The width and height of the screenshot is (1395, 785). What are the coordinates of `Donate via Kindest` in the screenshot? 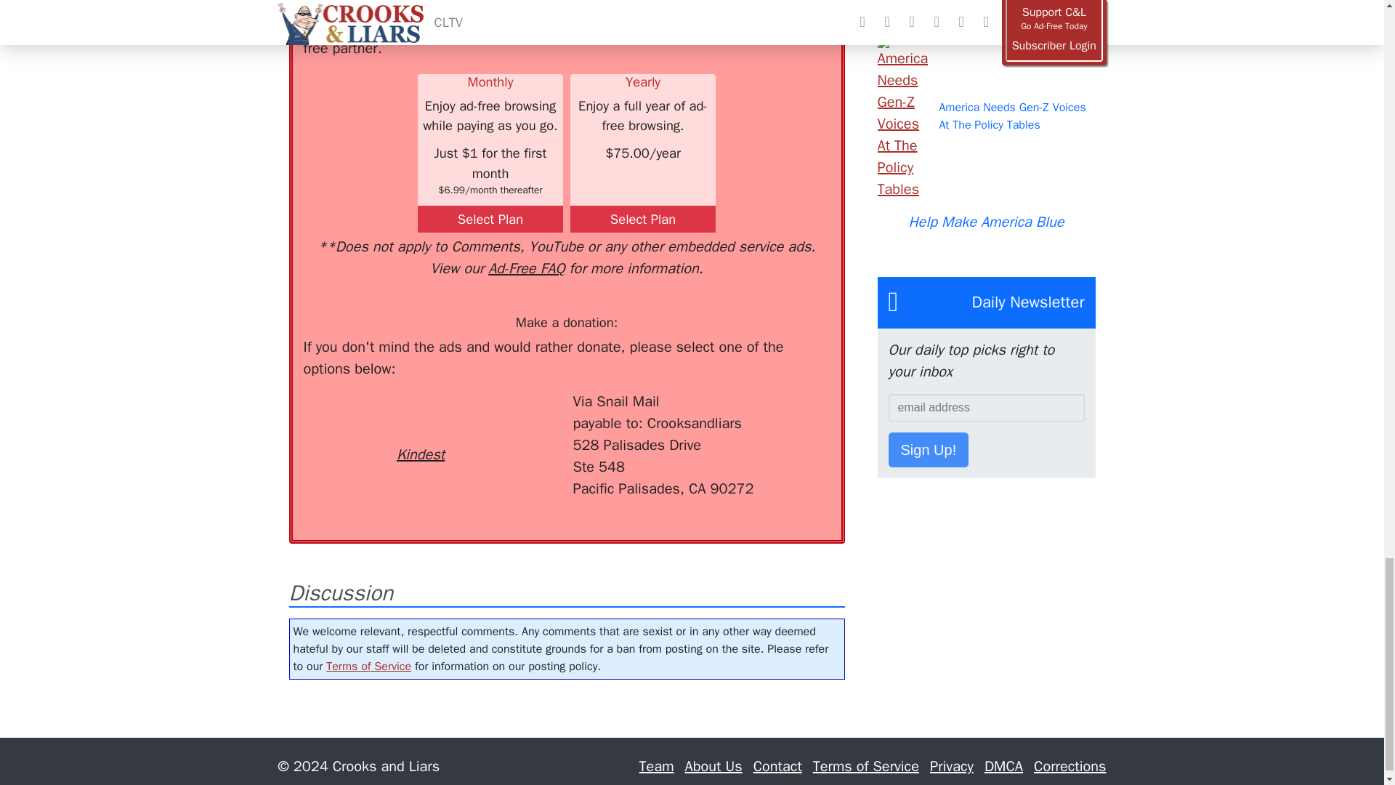 It's located at (420, 428).